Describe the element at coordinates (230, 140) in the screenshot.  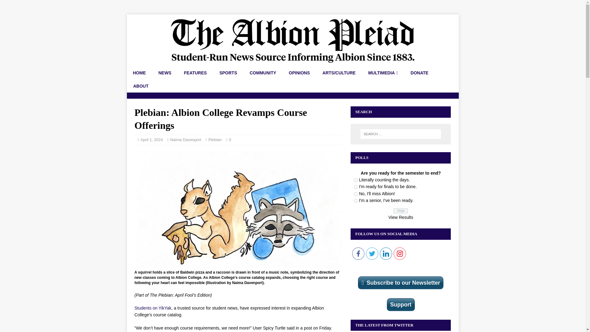
I see `0` at that location.